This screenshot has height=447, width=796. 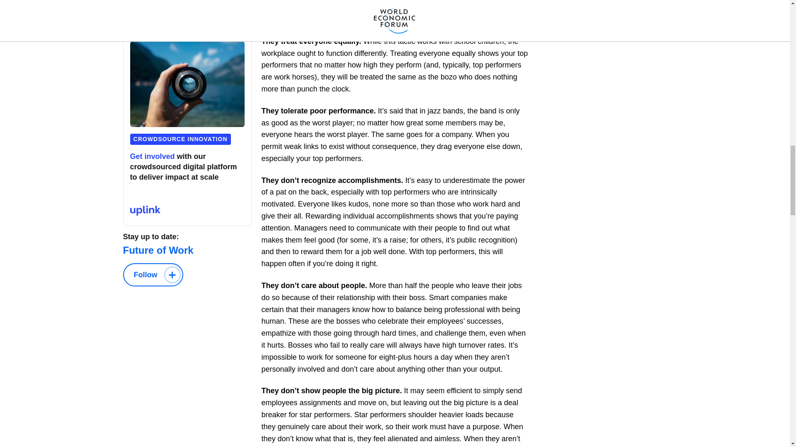 What do you see at coordinates (153, 275) in the screenshot?
I see `Follow` at bounding box center [153, 275].